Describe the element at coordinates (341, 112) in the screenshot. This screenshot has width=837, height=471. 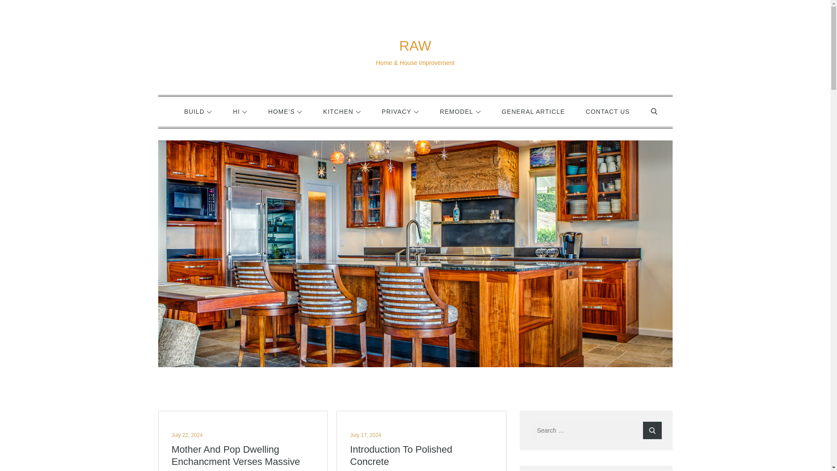
I see `KITCHEN` at that location.